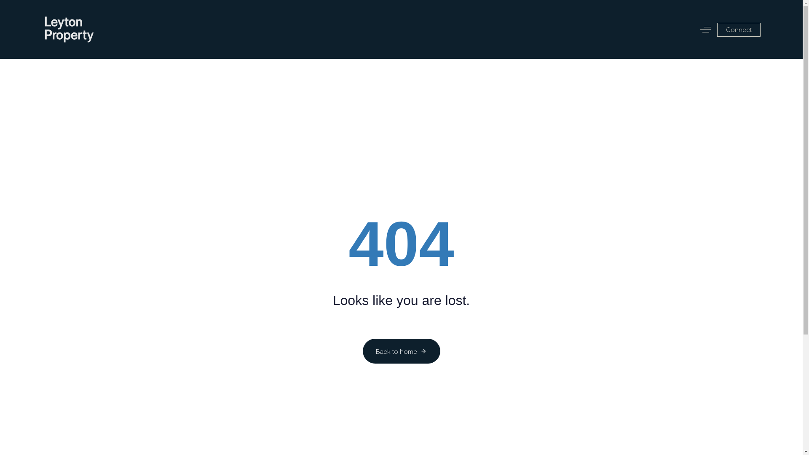  I want to click on Back to home, so click(401, 351).